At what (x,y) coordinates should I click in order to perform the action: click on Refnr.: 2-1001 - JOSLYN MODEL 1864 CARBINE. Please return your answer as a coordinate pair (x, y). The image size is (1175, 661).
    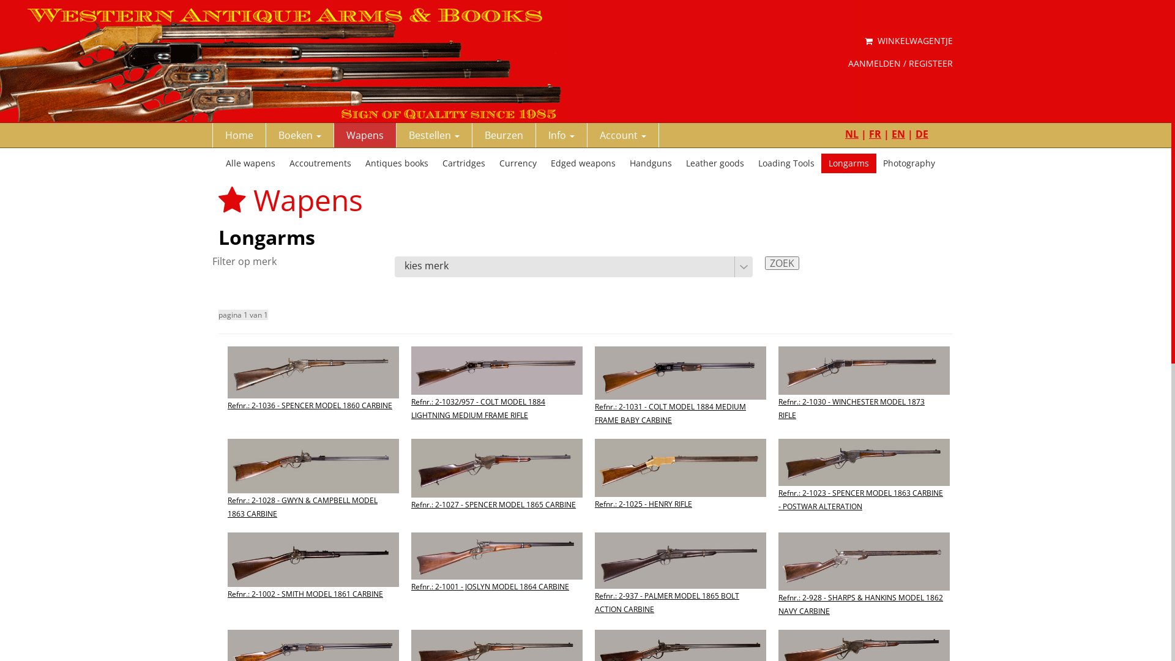
    Looking at the image, I should click on (497, 572).